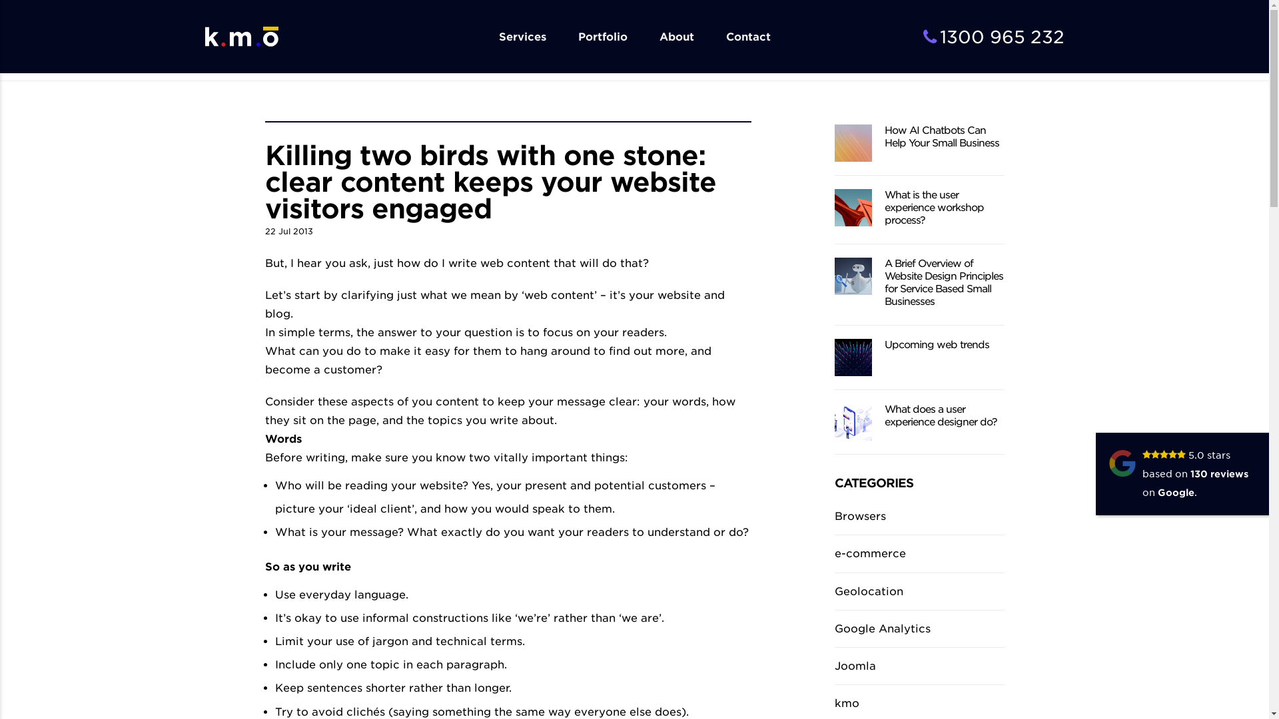  I want to click on Contact, so click(749, 37).